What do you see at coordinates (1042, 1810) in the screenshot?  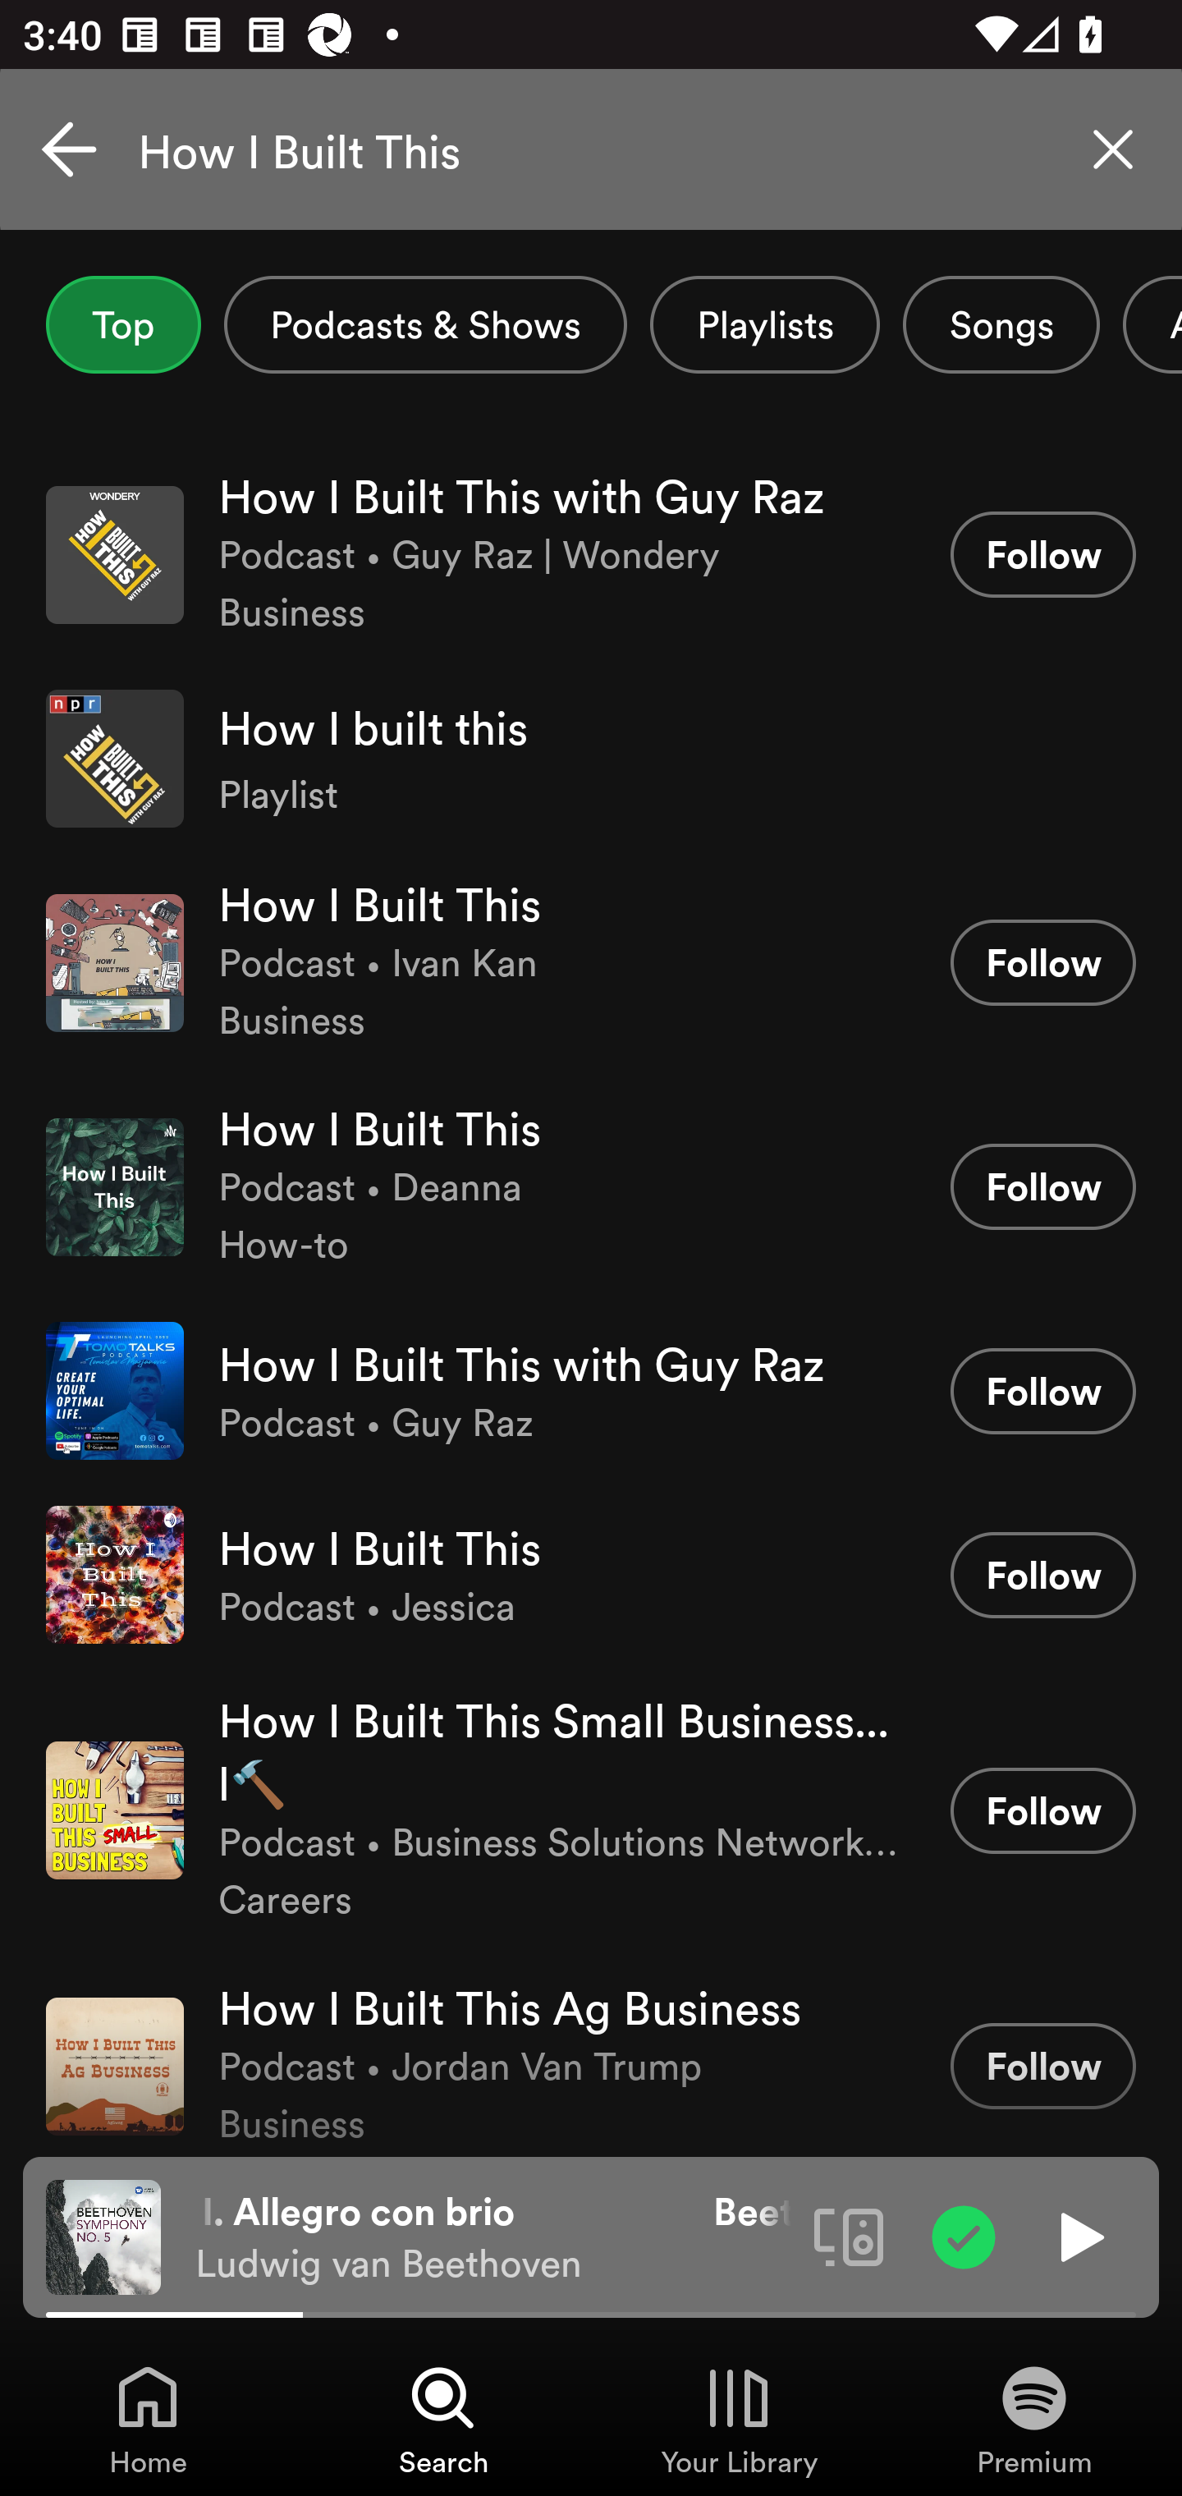 I see `Follow` at bounding box center [1042, 1810].